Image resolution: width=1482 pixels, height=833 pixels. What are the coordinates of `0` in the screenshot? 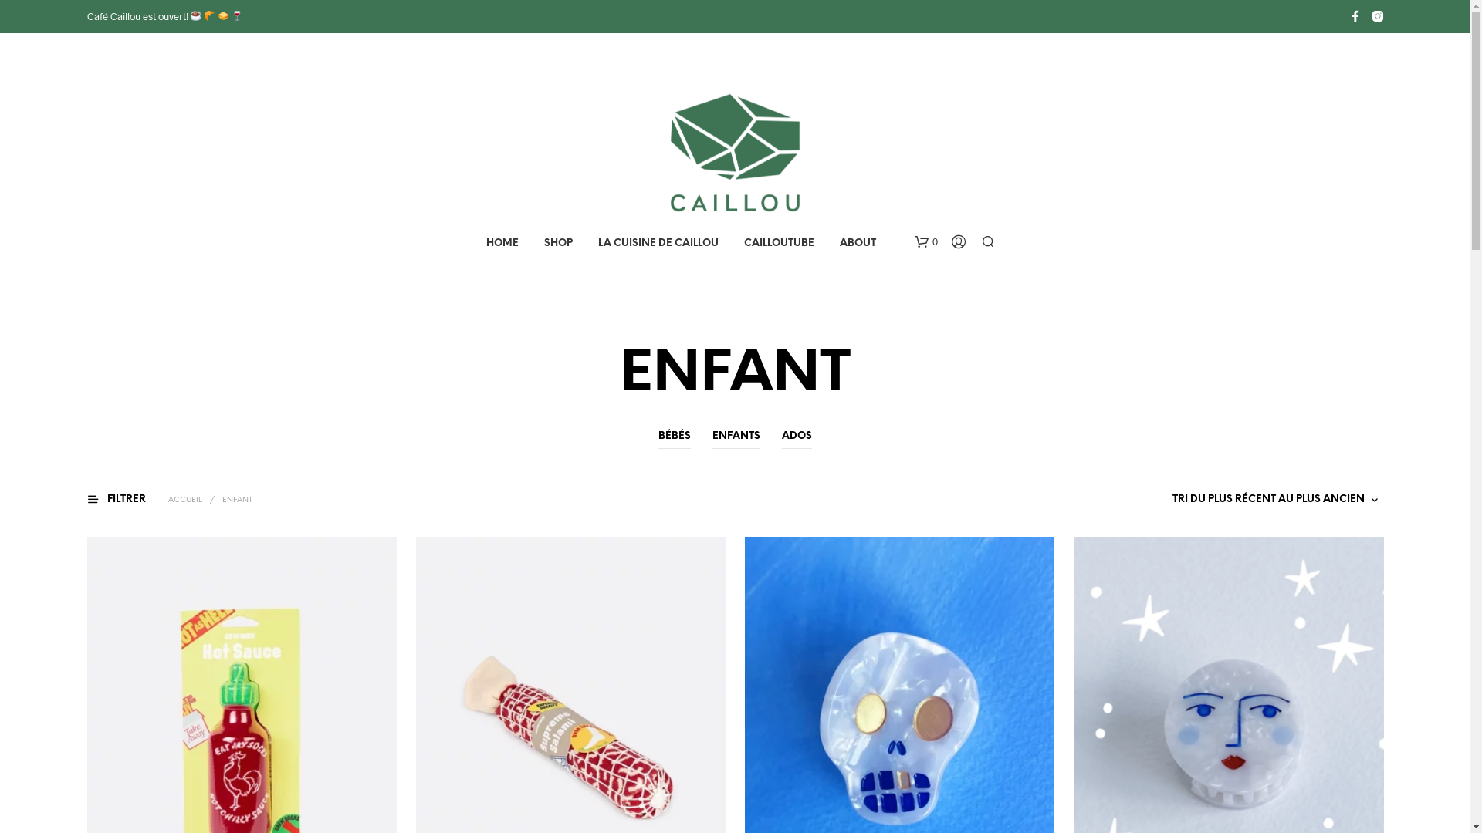 It's located at (925, 242).